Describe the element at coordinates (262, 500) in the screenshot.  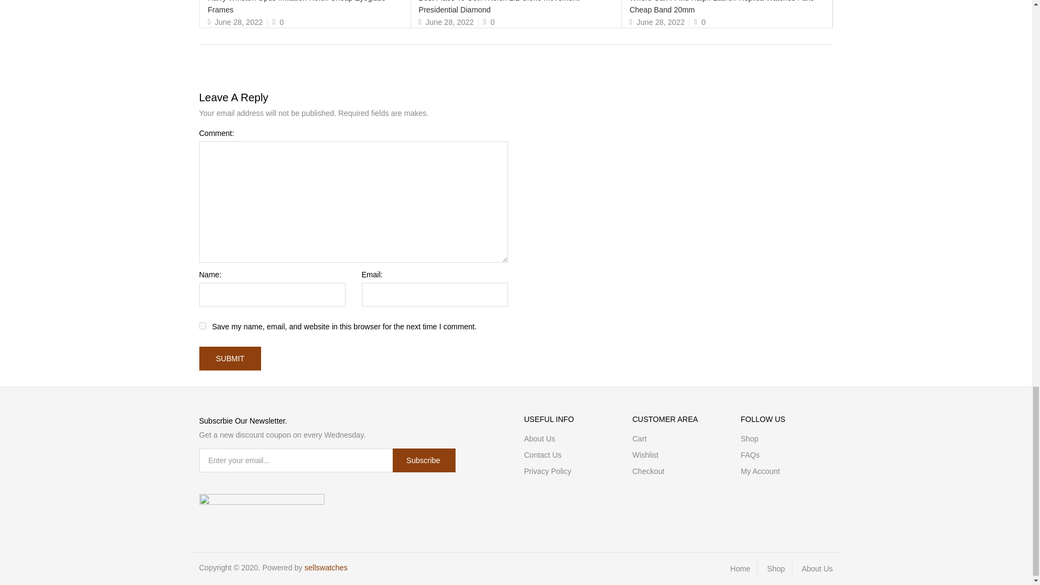
I see `payments` at that location.